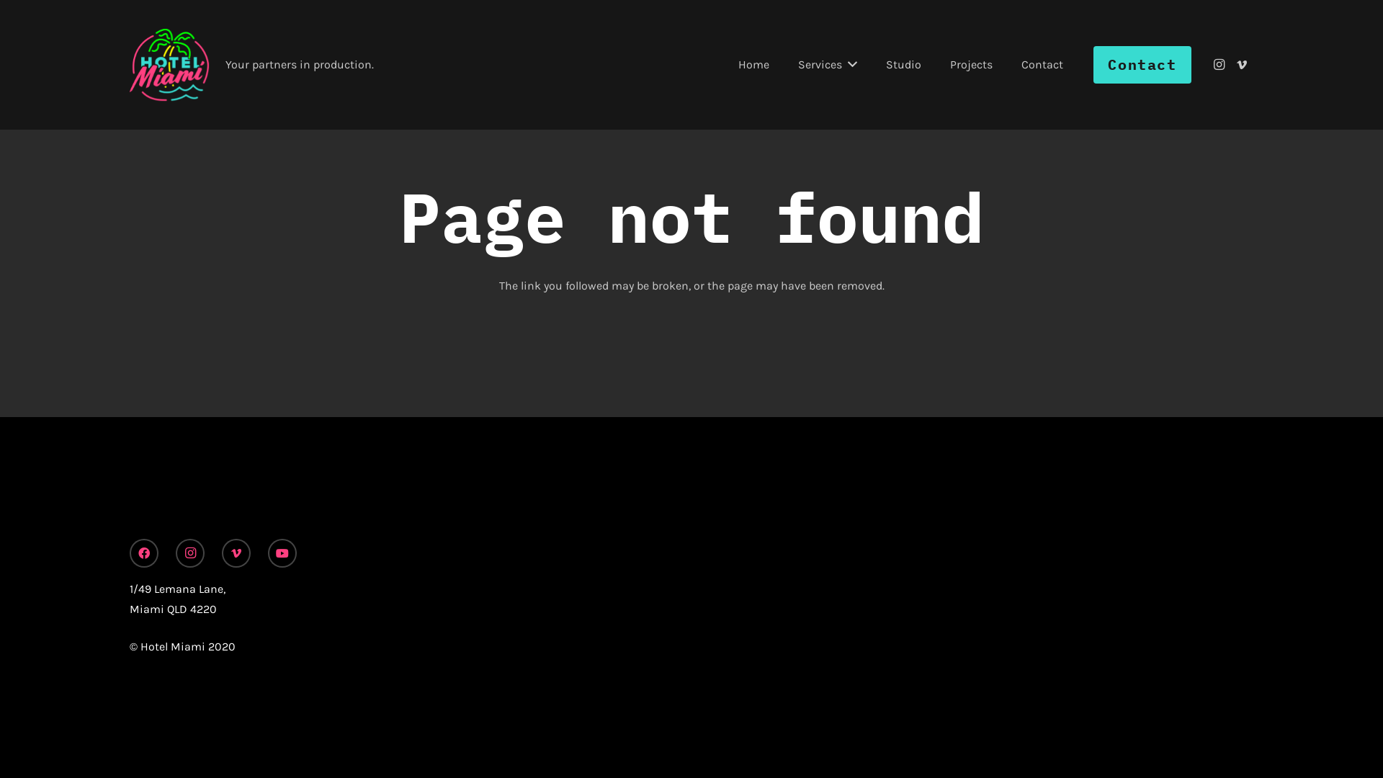 Image resolution: width=1383 pixels, height=778 pixels. What do you see at coordinates (1042, 65) in the screenshot?
I see `Contact` at bounding box center [1042, 65].